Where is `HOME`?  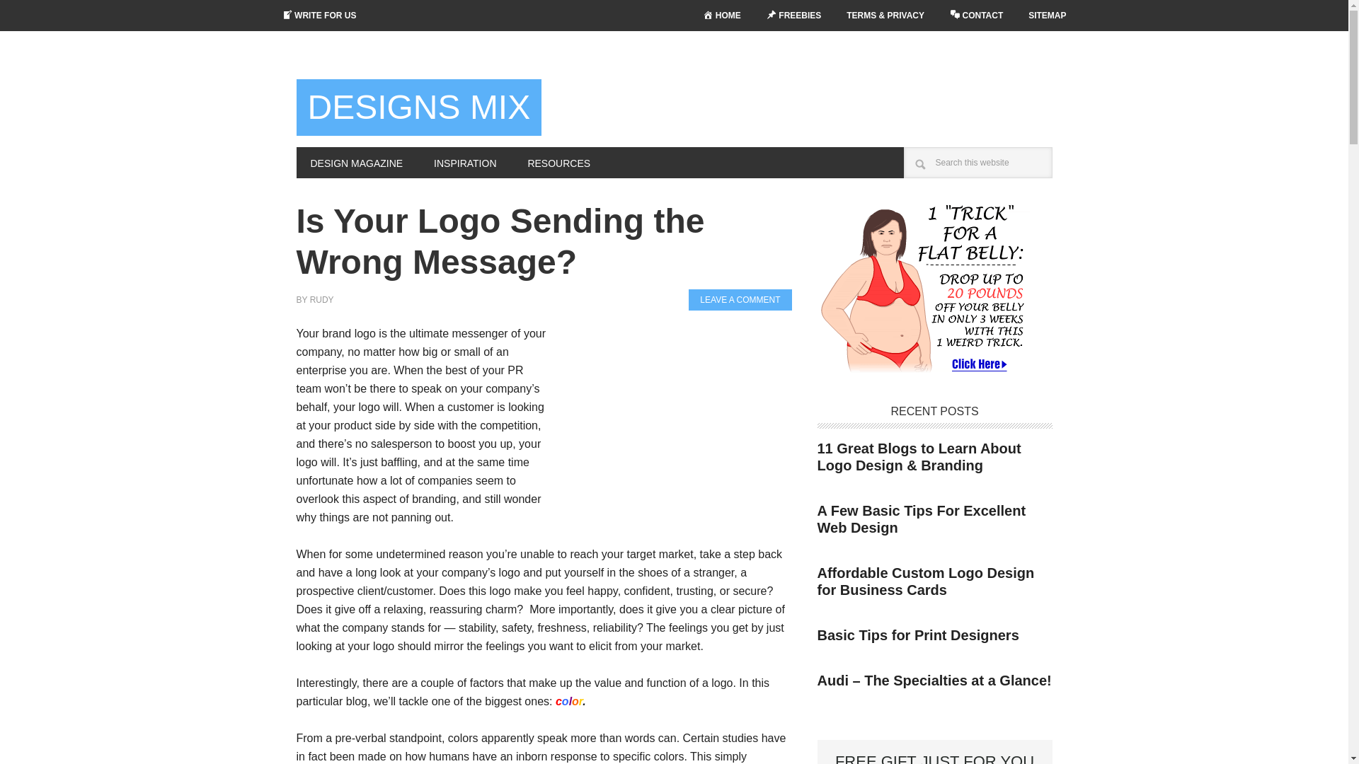 HOME is located at coordinates (722, 16).